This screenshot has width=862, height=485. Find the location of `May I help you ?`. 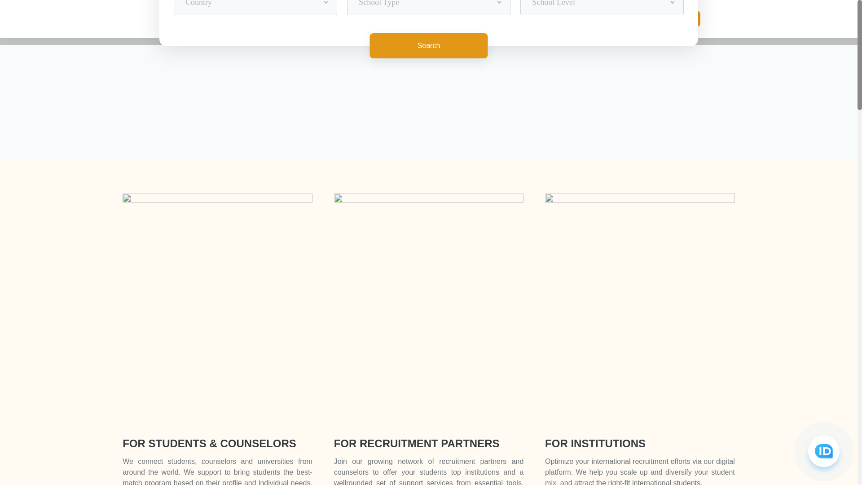

May I help you ? is located at coordinates (824, 451).